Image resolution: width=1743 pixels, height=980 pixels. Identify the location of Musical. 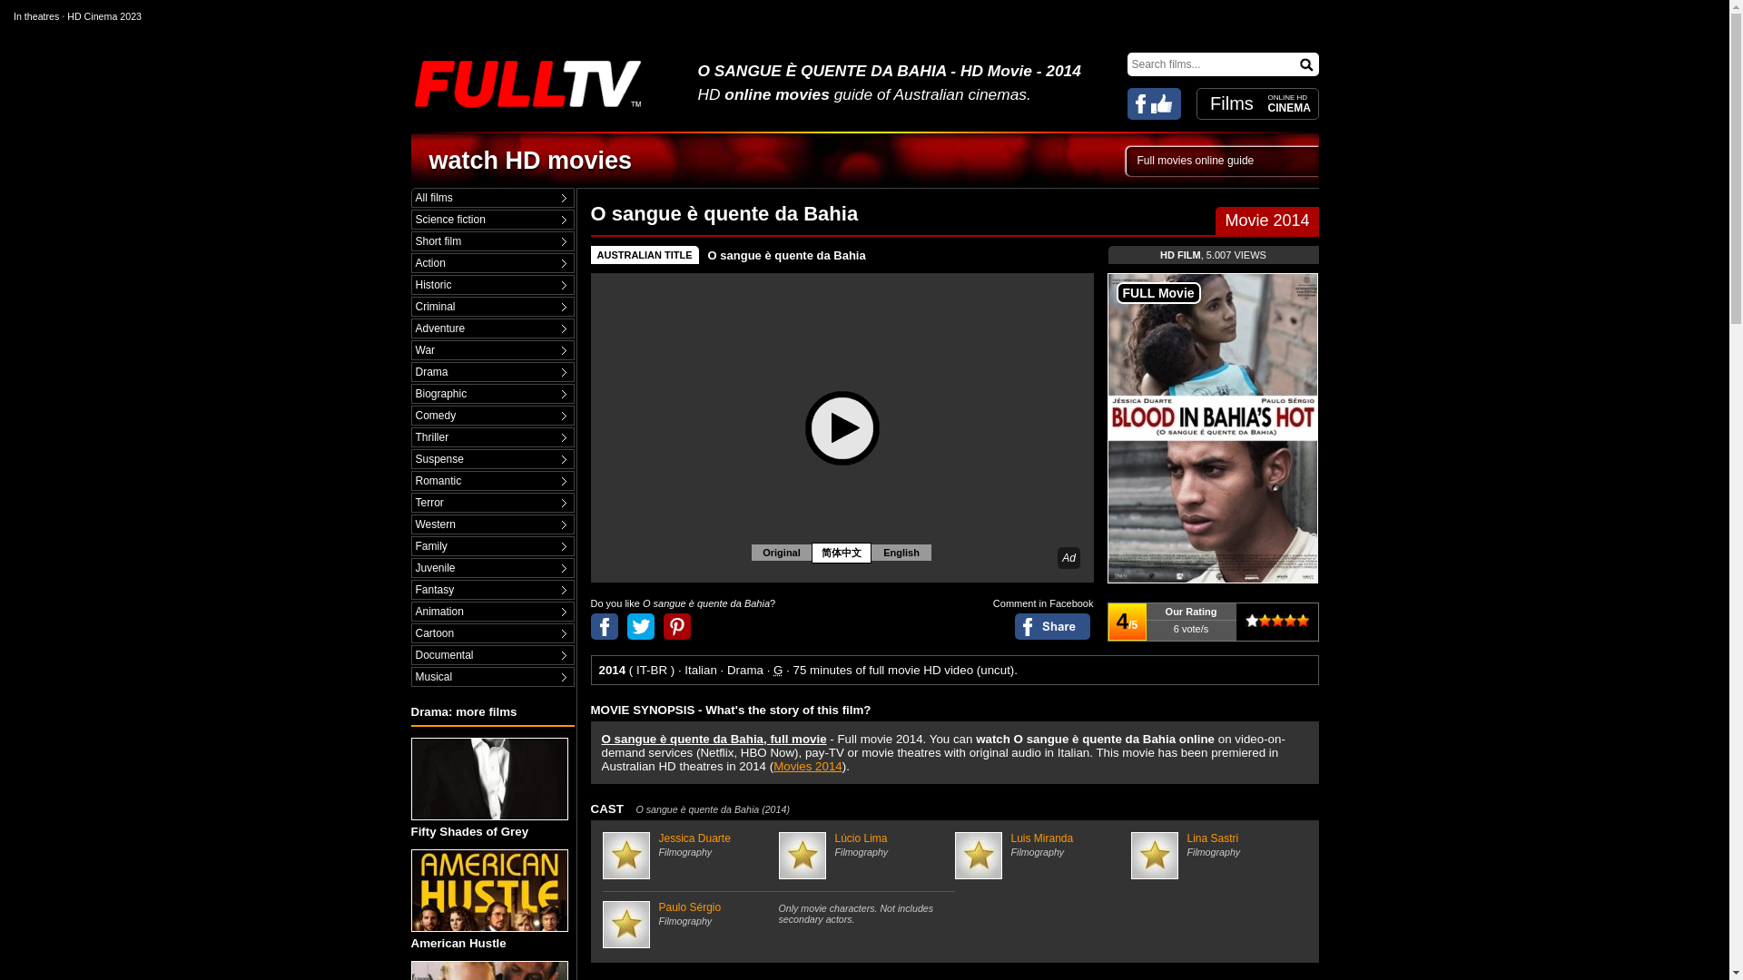
(492, 677).